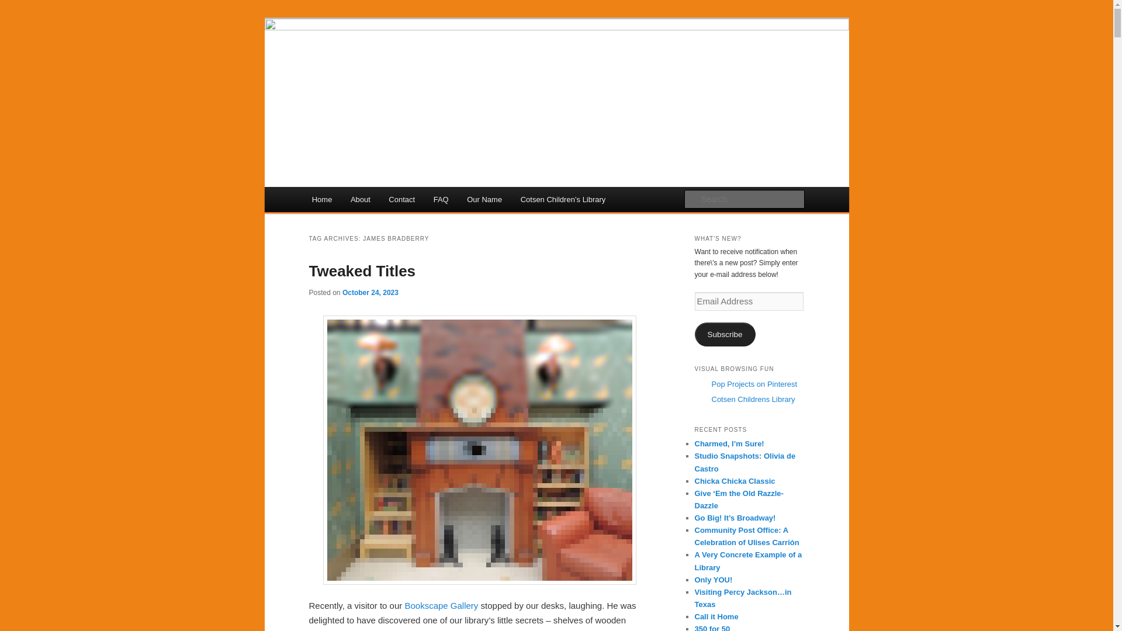 The image size is (1122, 631). I want to click on Our Name, so click(484, 199).